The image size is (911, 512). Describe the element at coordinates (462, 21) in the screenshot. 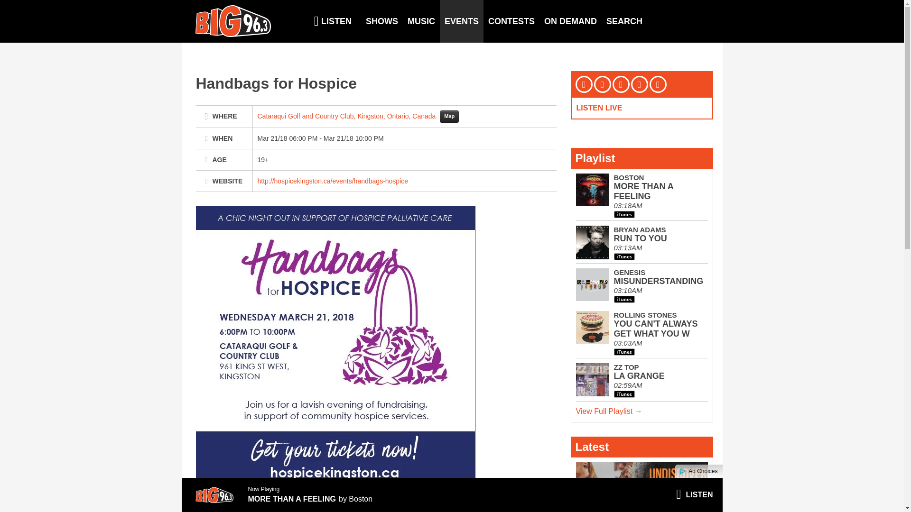

I see `EVENTS` at that location.